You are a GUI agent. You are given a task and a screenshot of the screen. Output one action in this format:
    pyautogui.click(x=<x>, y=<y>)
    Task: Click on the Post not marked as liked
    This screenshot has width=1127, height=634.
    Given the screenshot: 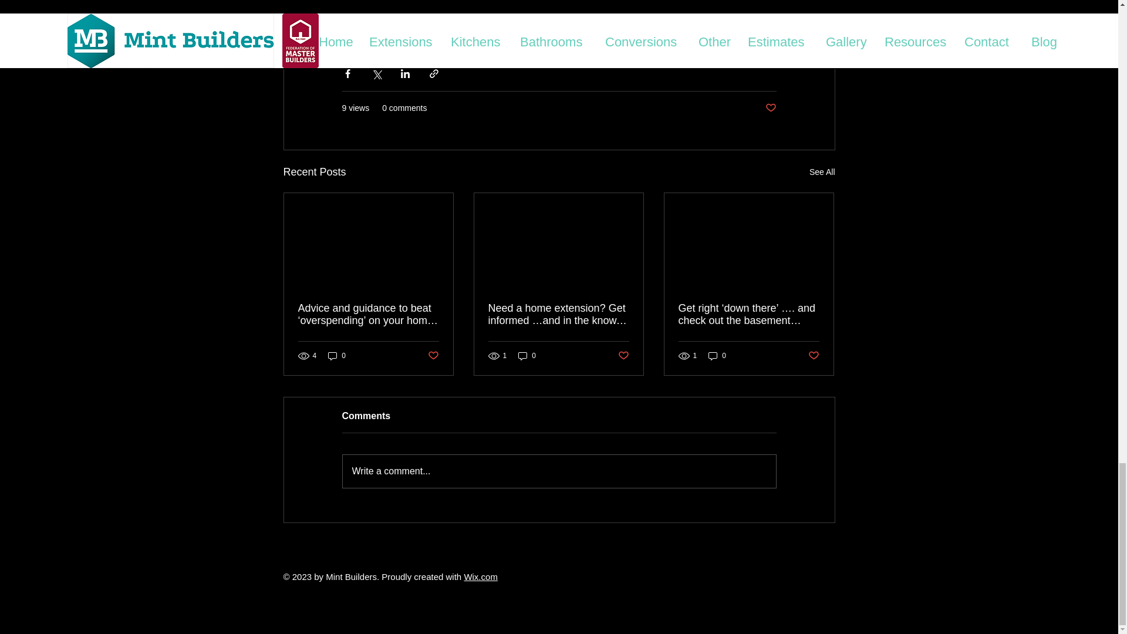 What is the action you would take?
    pyautogui.click(x=623, y=355)
    